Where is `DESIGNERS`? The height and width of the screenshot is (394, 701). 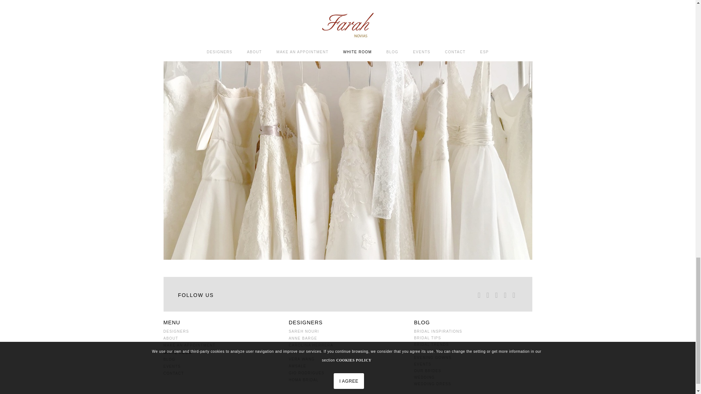
DESIGNERS is located at coordinates (222, 331).